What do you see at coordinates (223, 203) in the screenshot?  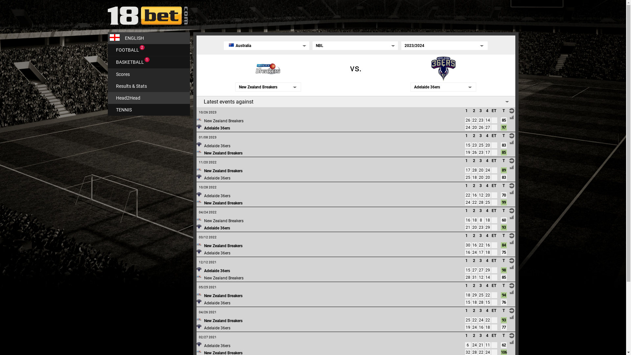 I see `New Zealand Breakers` at bounding box center [223, 203].